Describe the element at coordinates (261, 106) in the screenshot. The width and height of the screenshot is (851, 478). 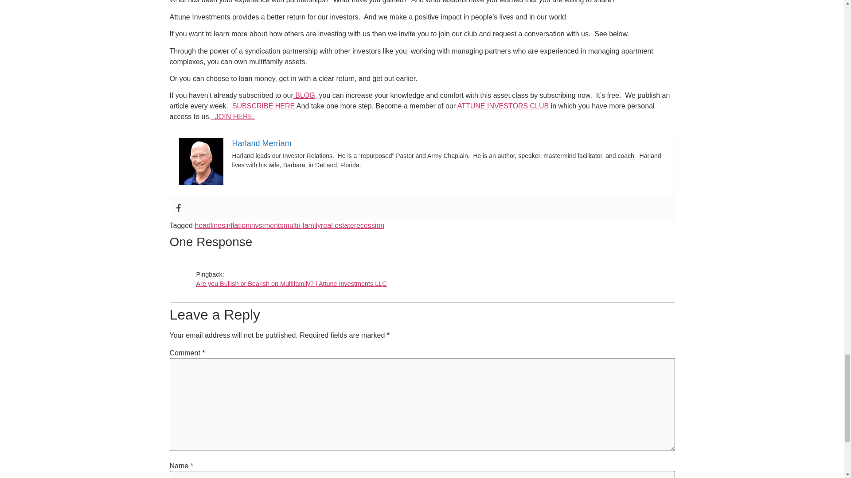
I see `  SUBSCRIBE HERE` at that location.